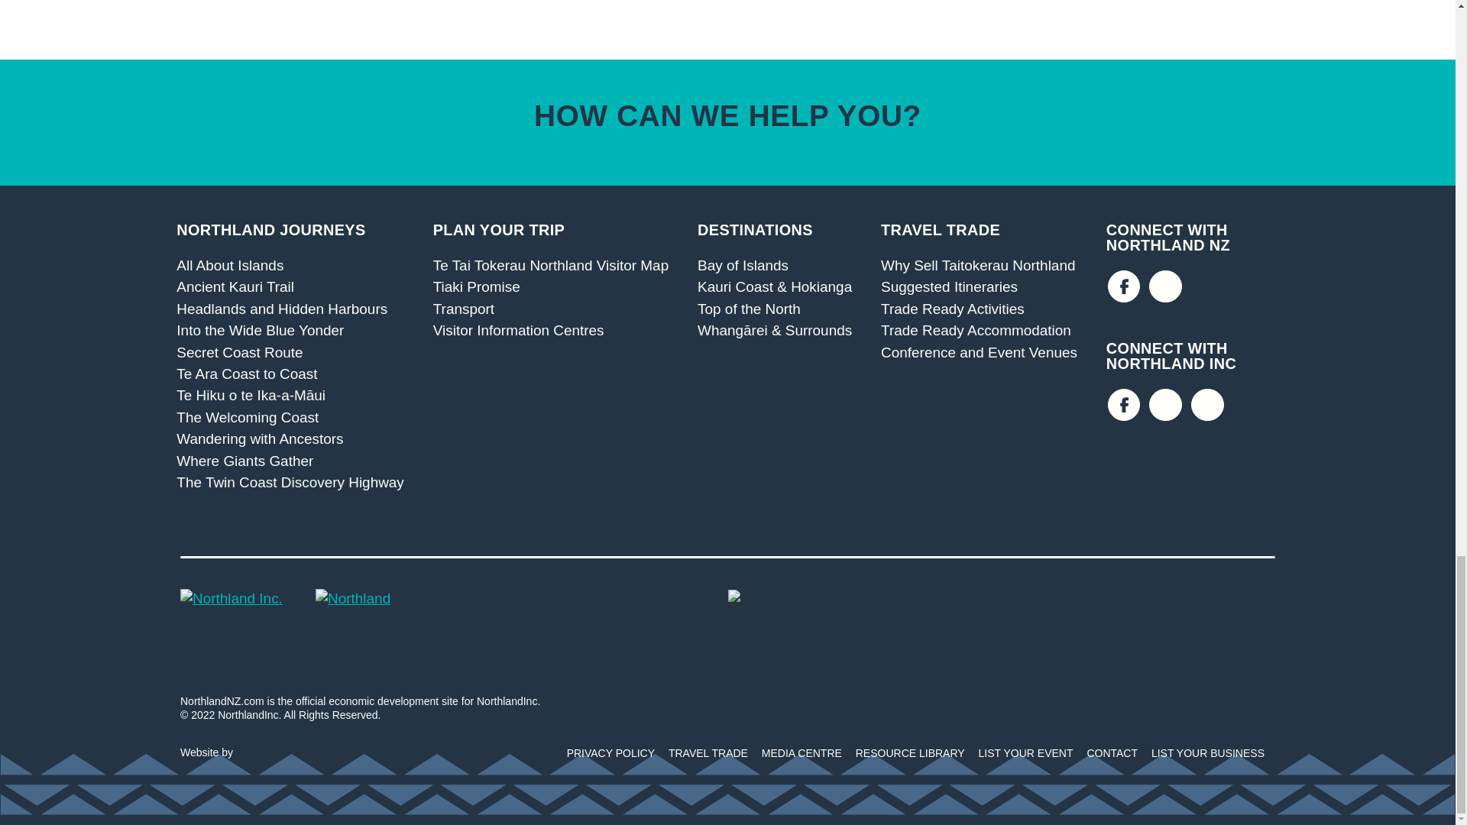 Image resolution: width=1467 pixels, height=825 pixels. What do you see at coordinates (1165, 405) in the screenshot?
I see `Connect on Instagram` at bounding box center [1165, 405].